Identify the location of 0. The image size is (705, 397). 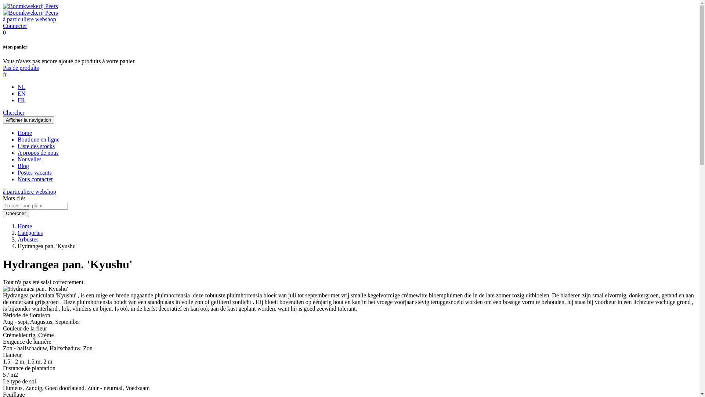
(4, 32).